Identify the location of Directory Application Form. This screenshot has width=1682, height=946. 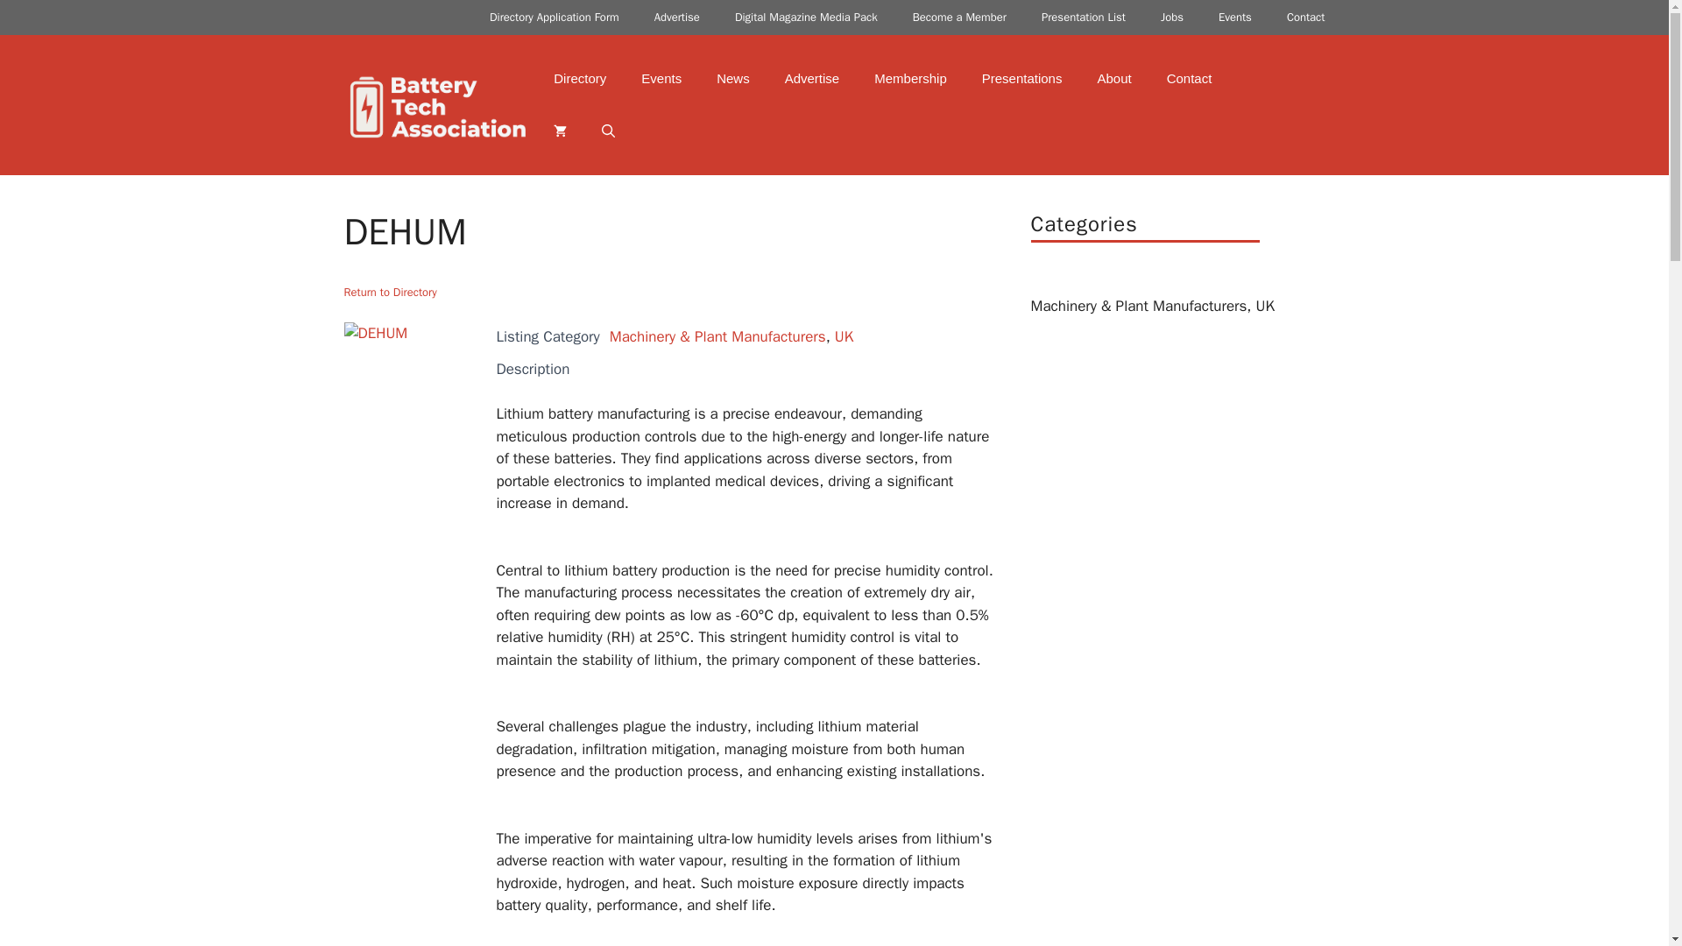
(555, 18).